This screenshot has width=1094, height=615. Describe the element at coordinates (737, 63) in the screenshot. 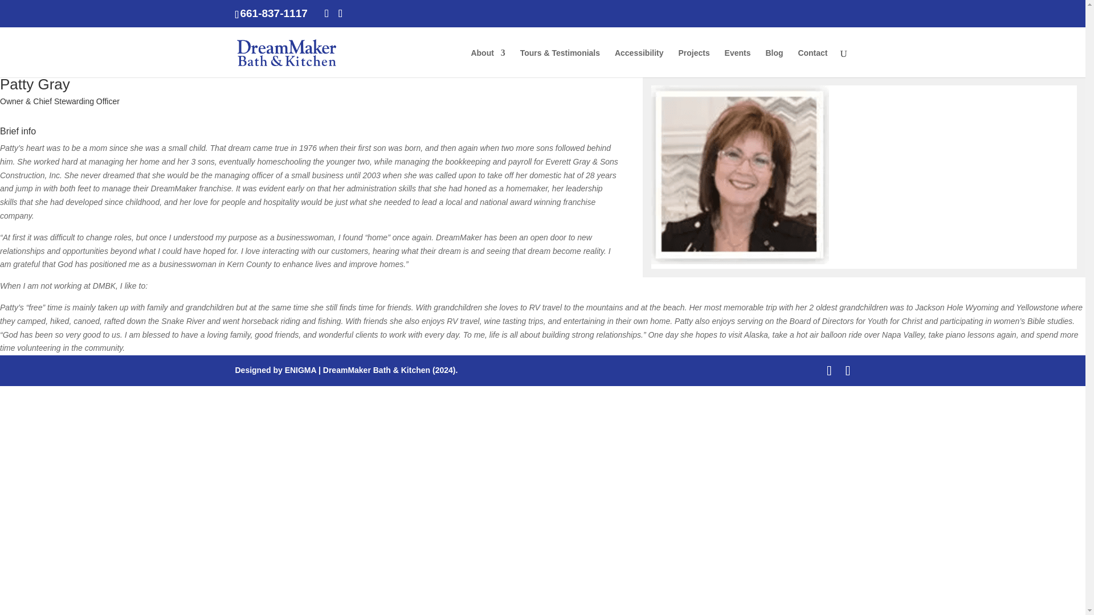

I see `Events` at that location.